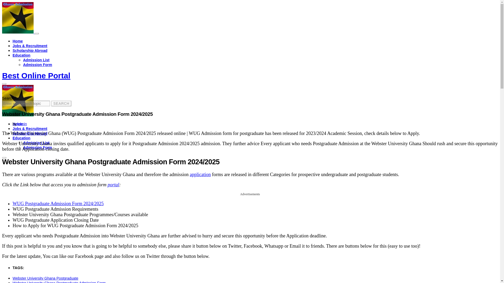  Describe the element at coordinates (22, 138) in the screenshot. I see `Education` at that location.